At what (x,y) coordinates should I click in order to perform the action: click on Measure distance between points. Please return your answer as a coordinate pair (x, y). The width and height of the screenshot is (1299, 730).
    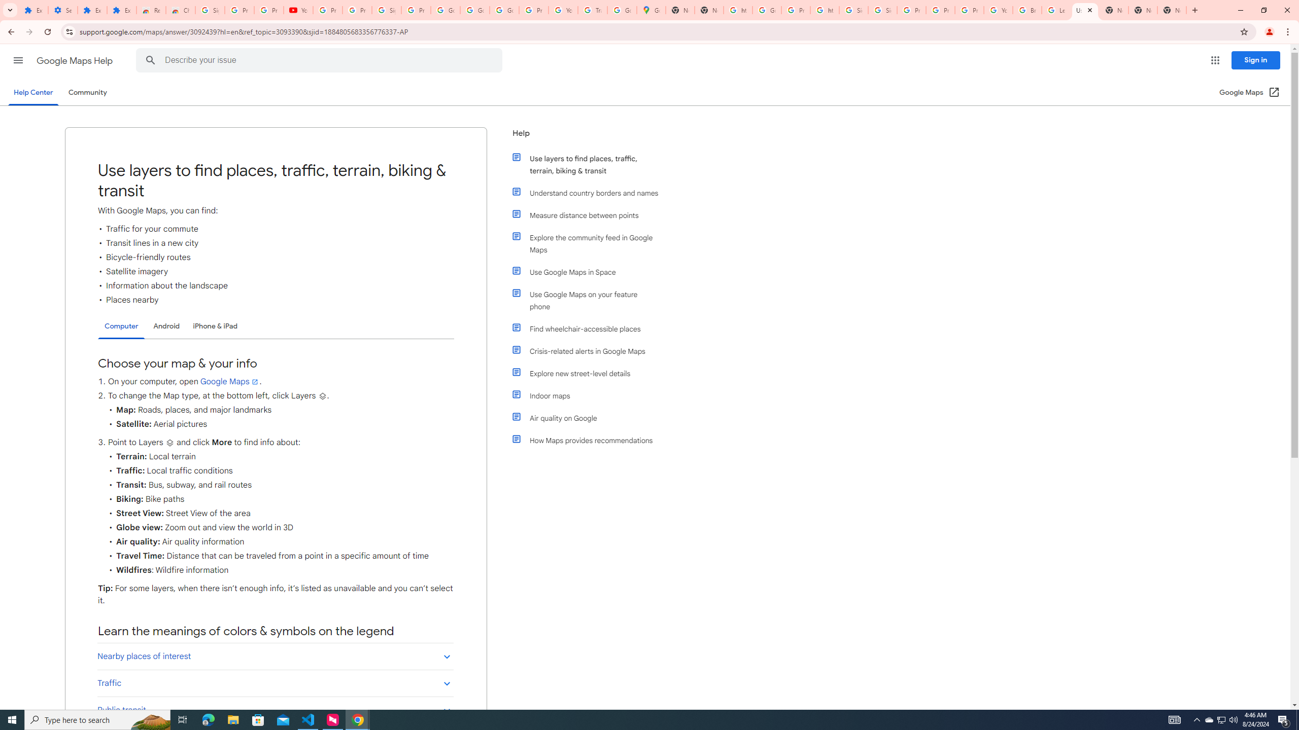
    Looking at the image, I should click on (590, 215).